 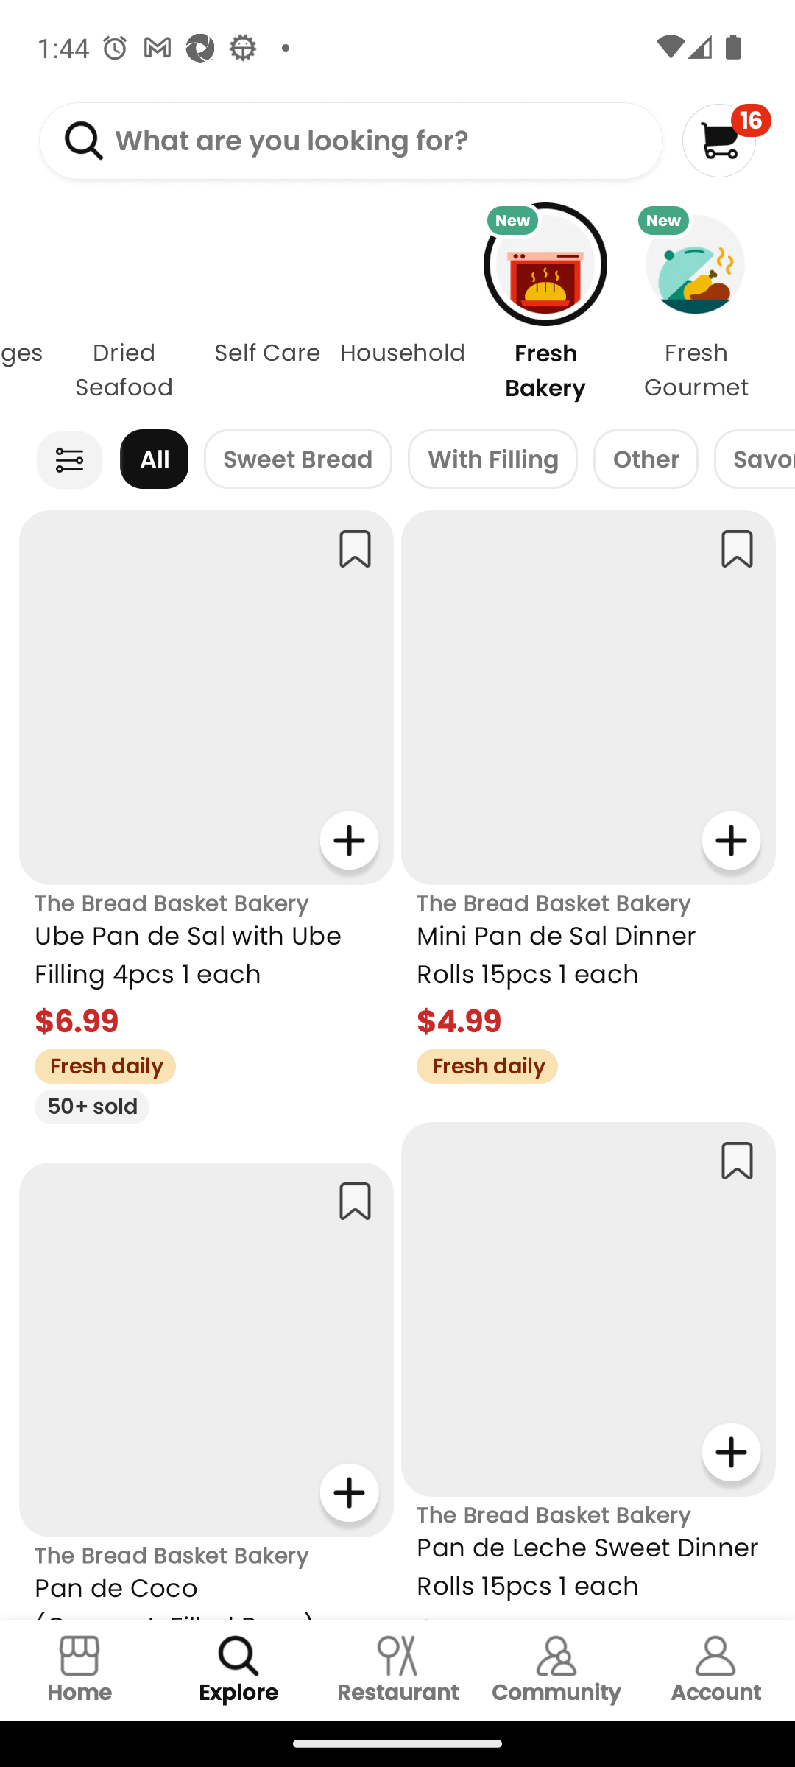 What do you see at coordinates (402, 308) in the screenshot?
I see `Household` at bounding box center [402, 308].